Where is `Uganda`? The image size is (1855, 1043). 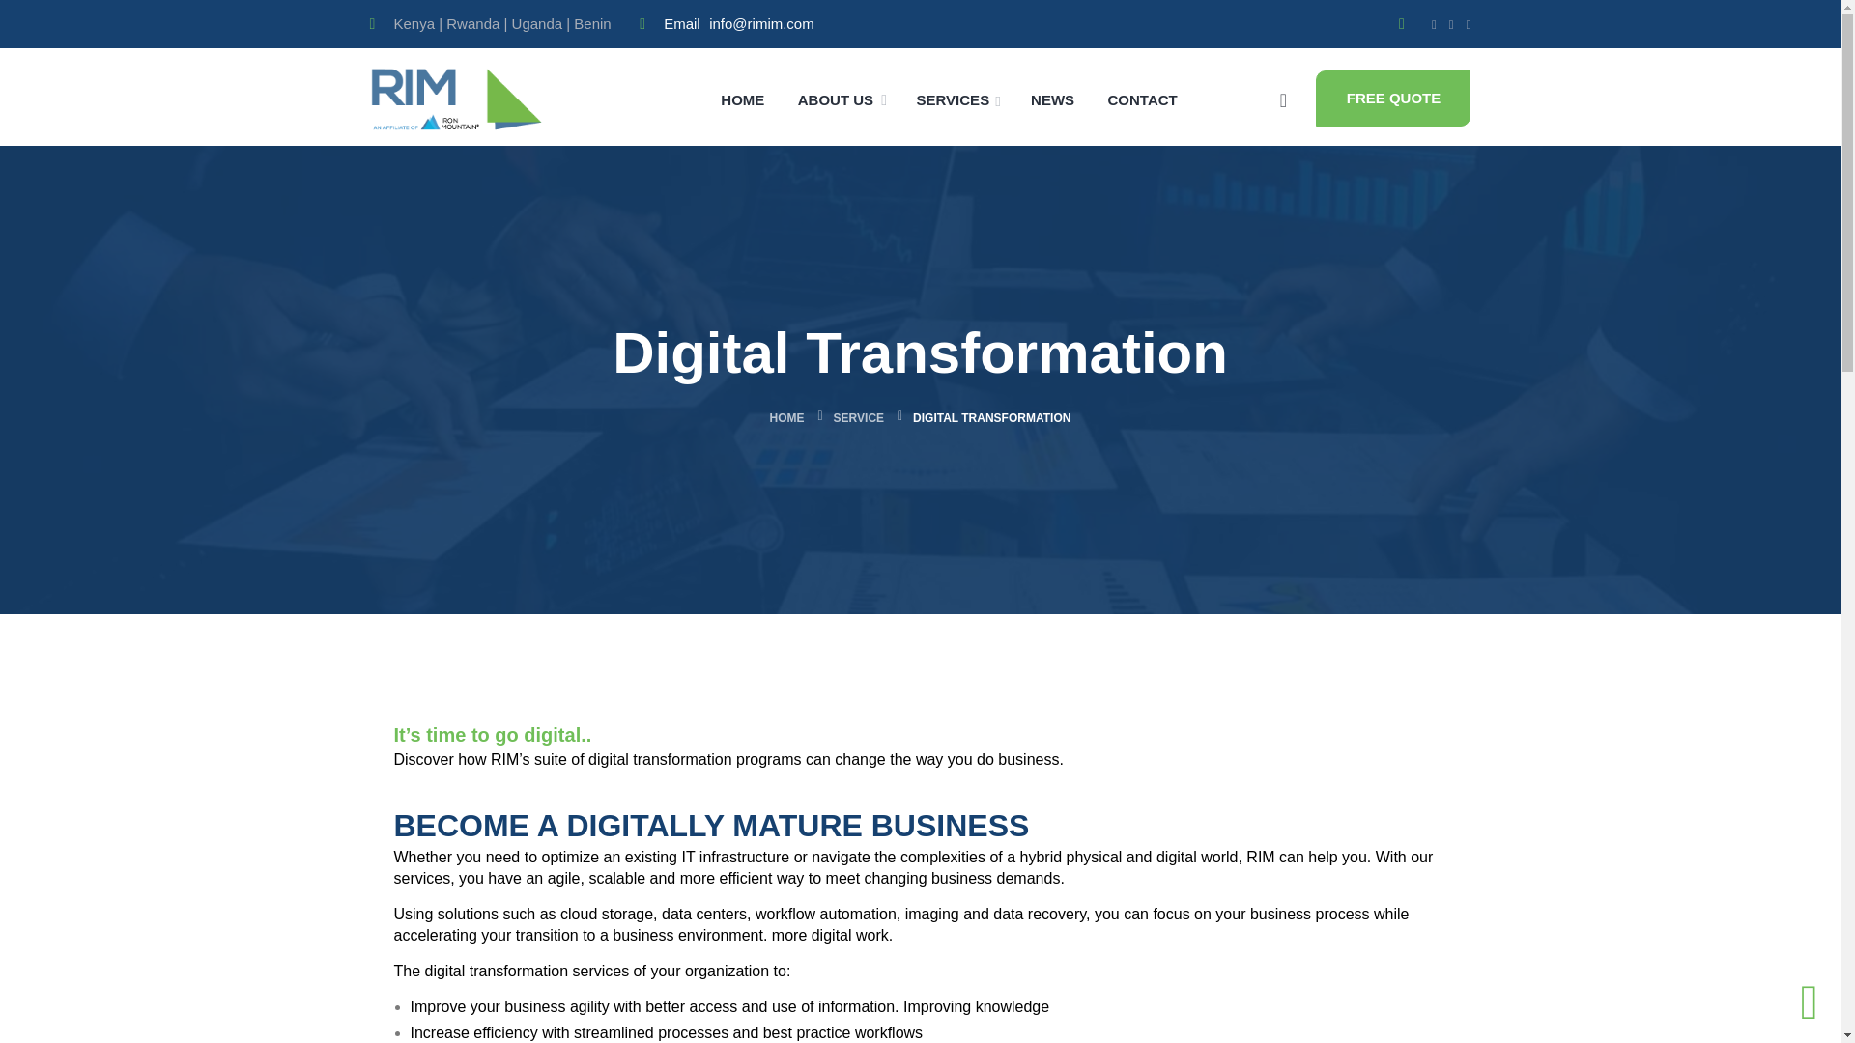 Uganda is located at coordinates (537, 23).